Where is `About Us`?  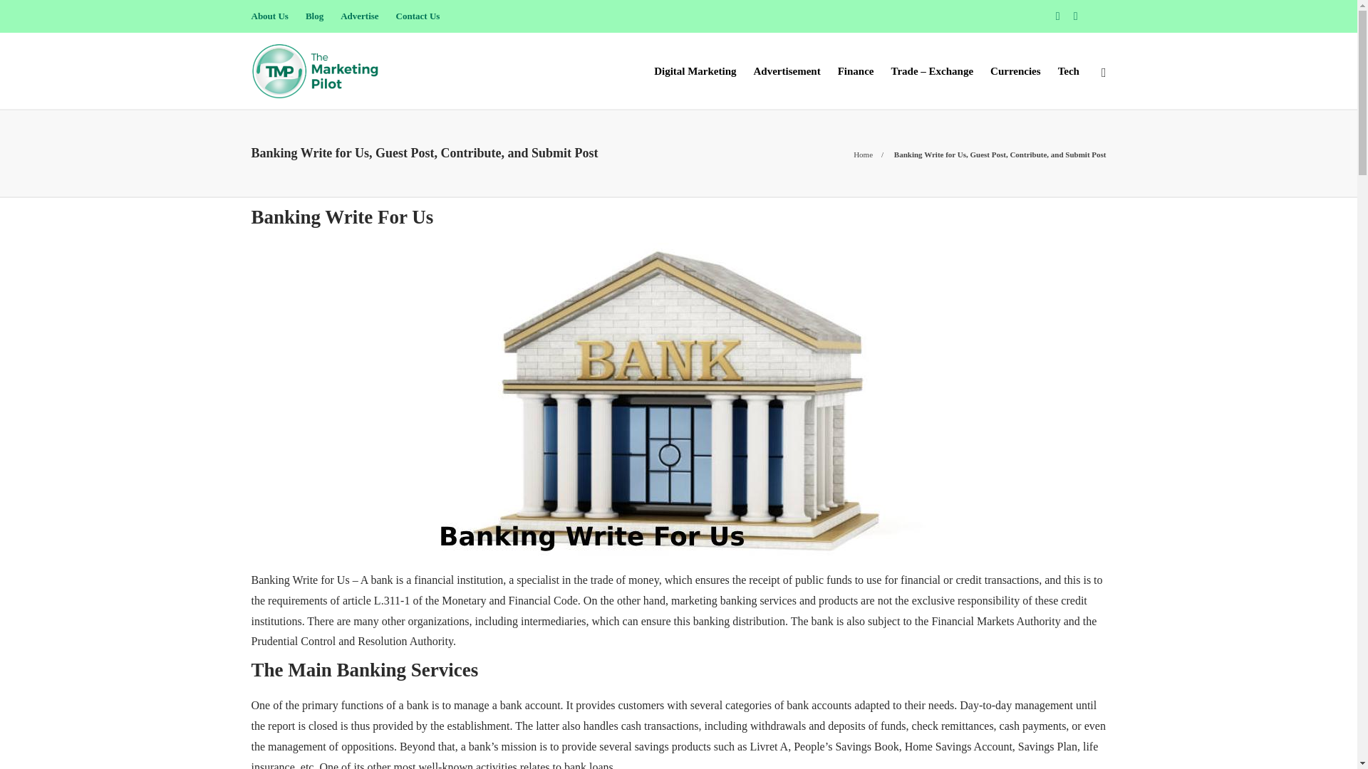
About Us is located at coordinates (269, 16).